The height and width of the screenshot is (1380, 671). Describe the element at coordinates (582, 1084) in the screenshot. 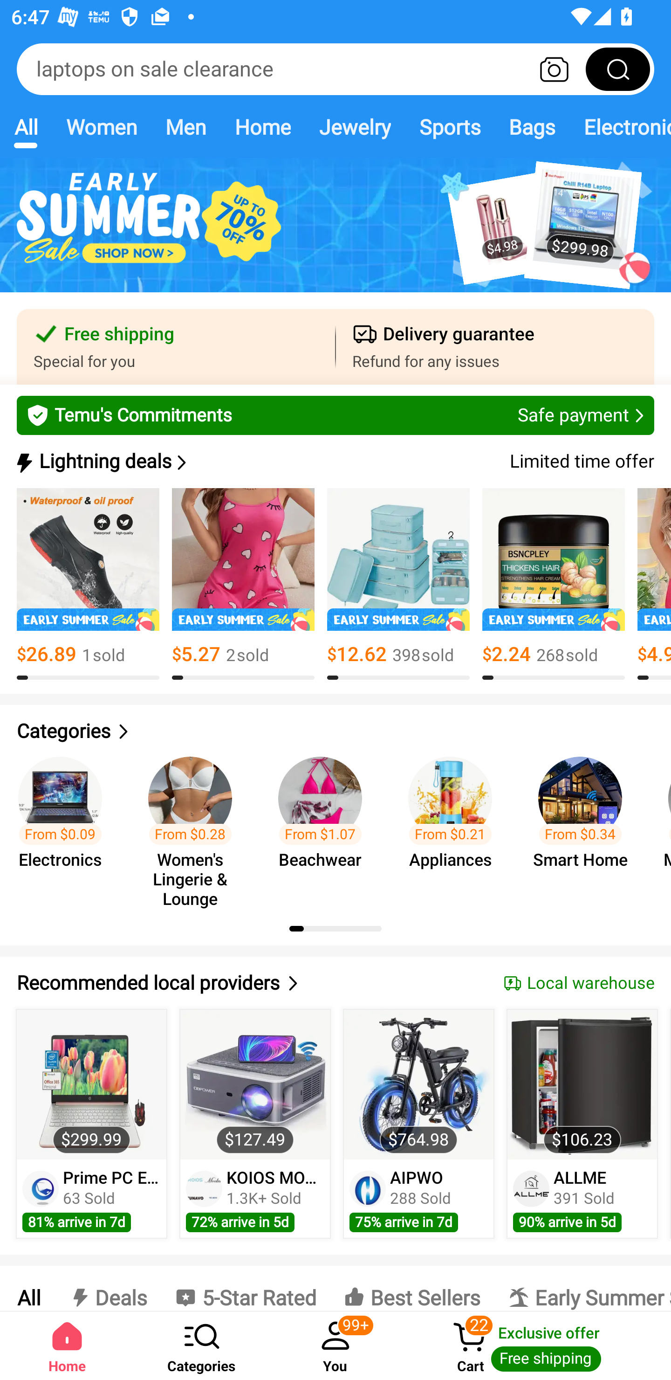

I see `$106.23` at that location.